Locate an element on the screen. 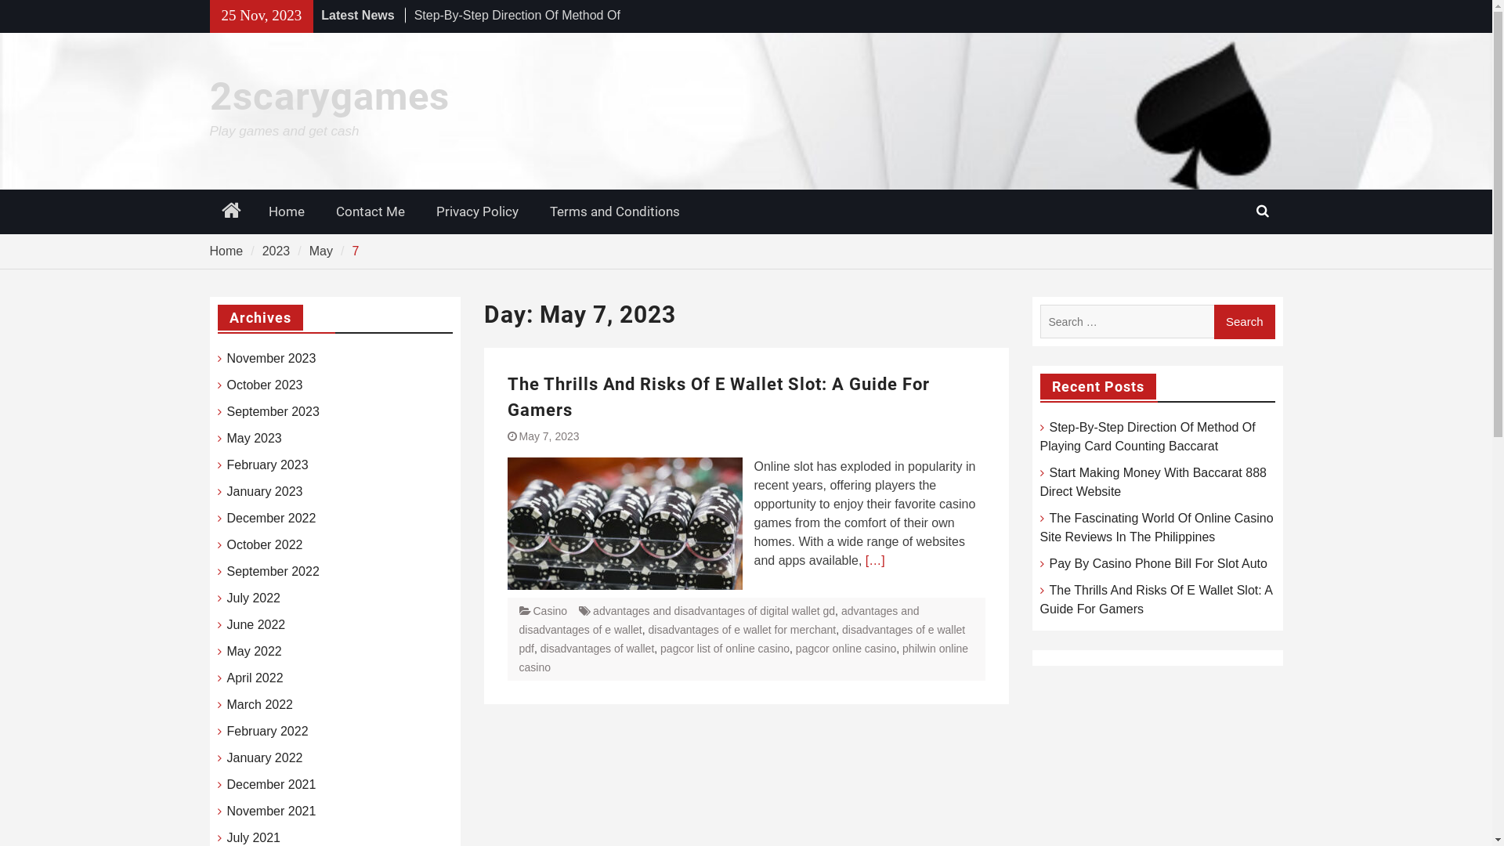 The width and height of the screenshot is (1504, 846). November 2021 is located at coordinates (272, 812).